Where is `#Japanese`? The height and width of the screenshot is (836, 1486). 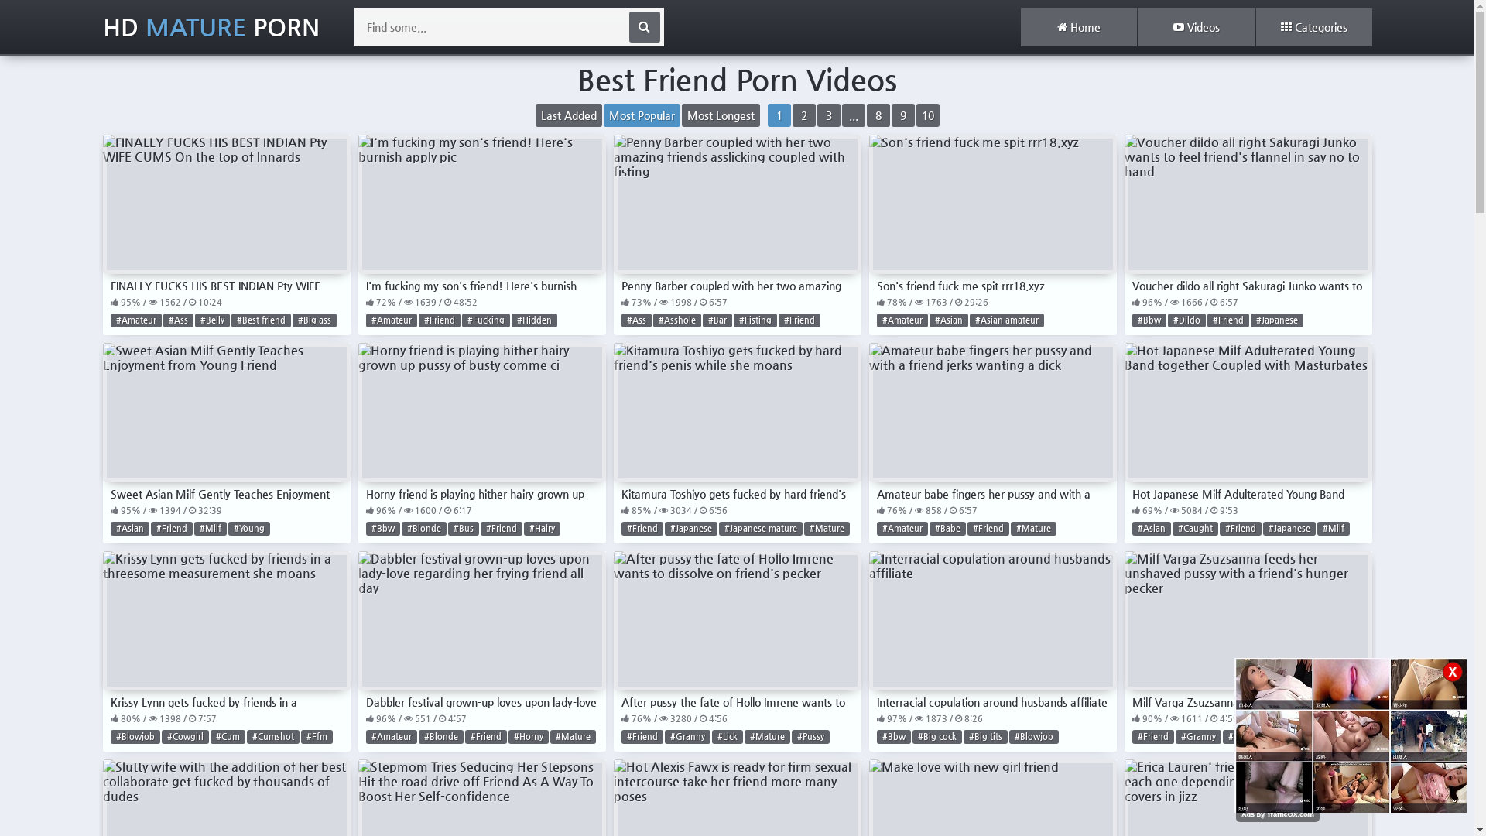
#Japanese is located at coordinates (1289, 529).